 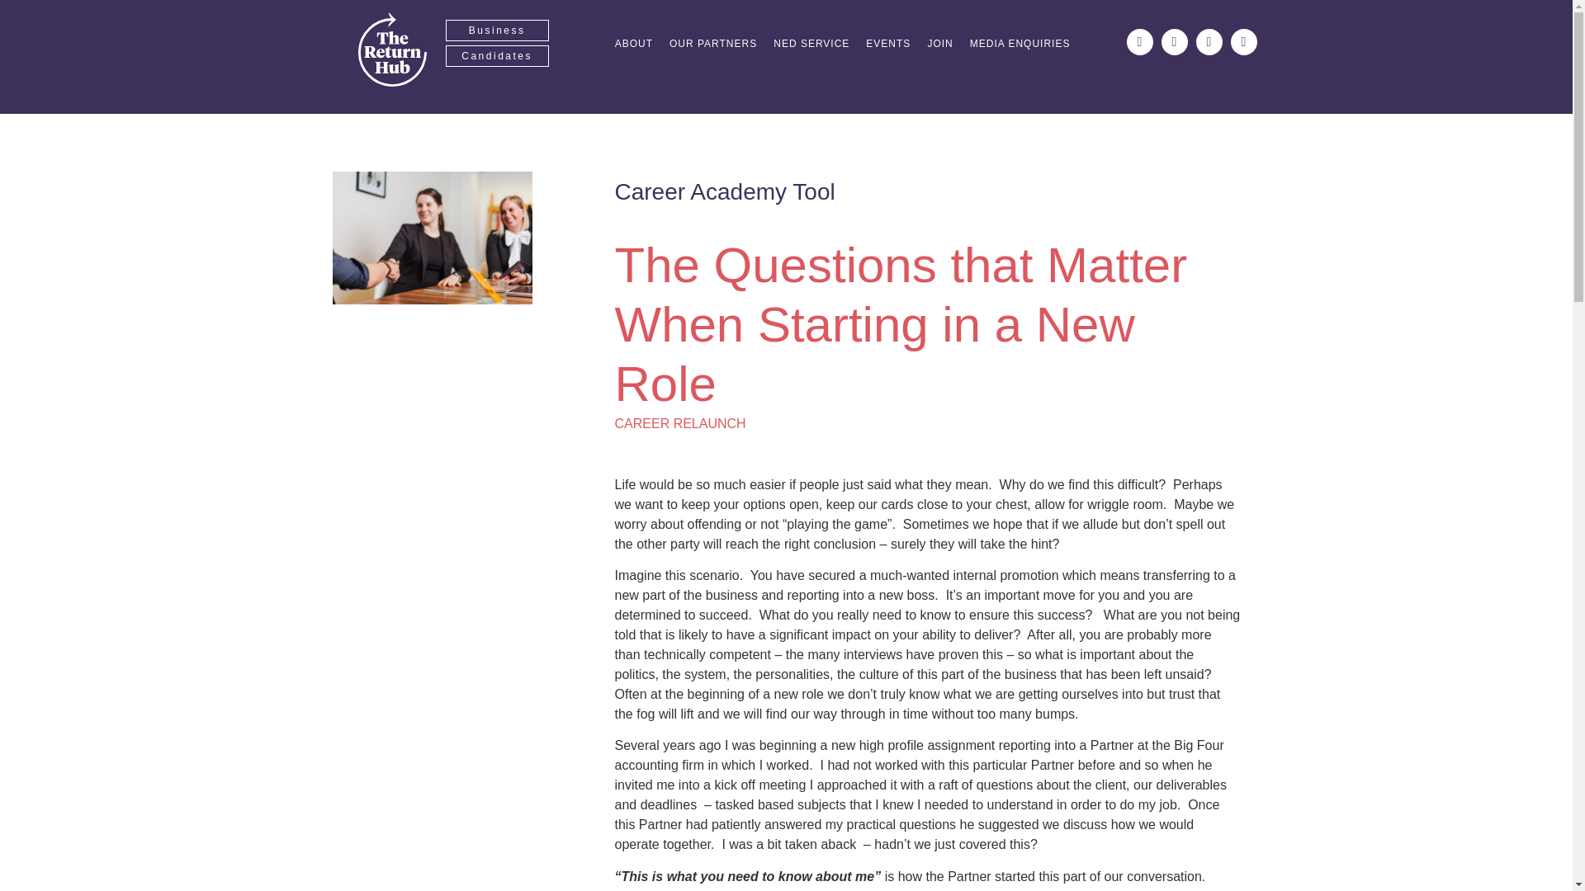 What do you see at coordinates (497, 30) in the screenshot?
I see `Business` at bounding box center [497, 30].